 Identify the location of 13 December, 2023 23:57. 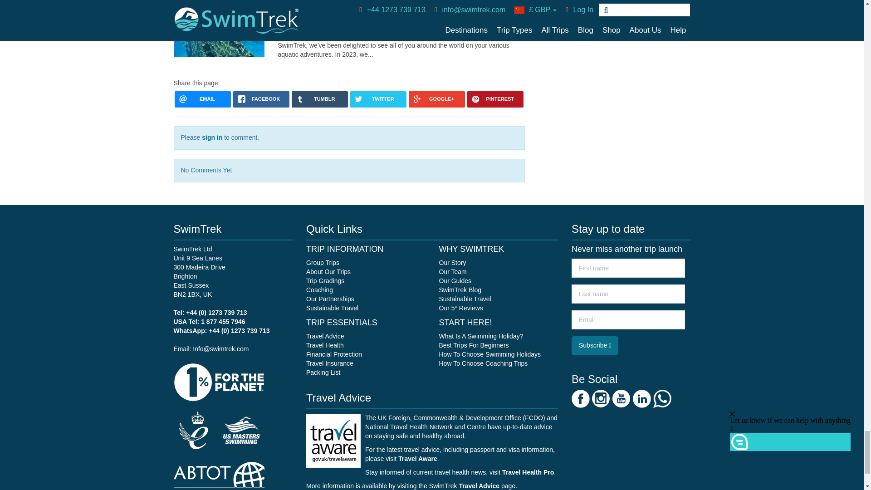
(331, 12).